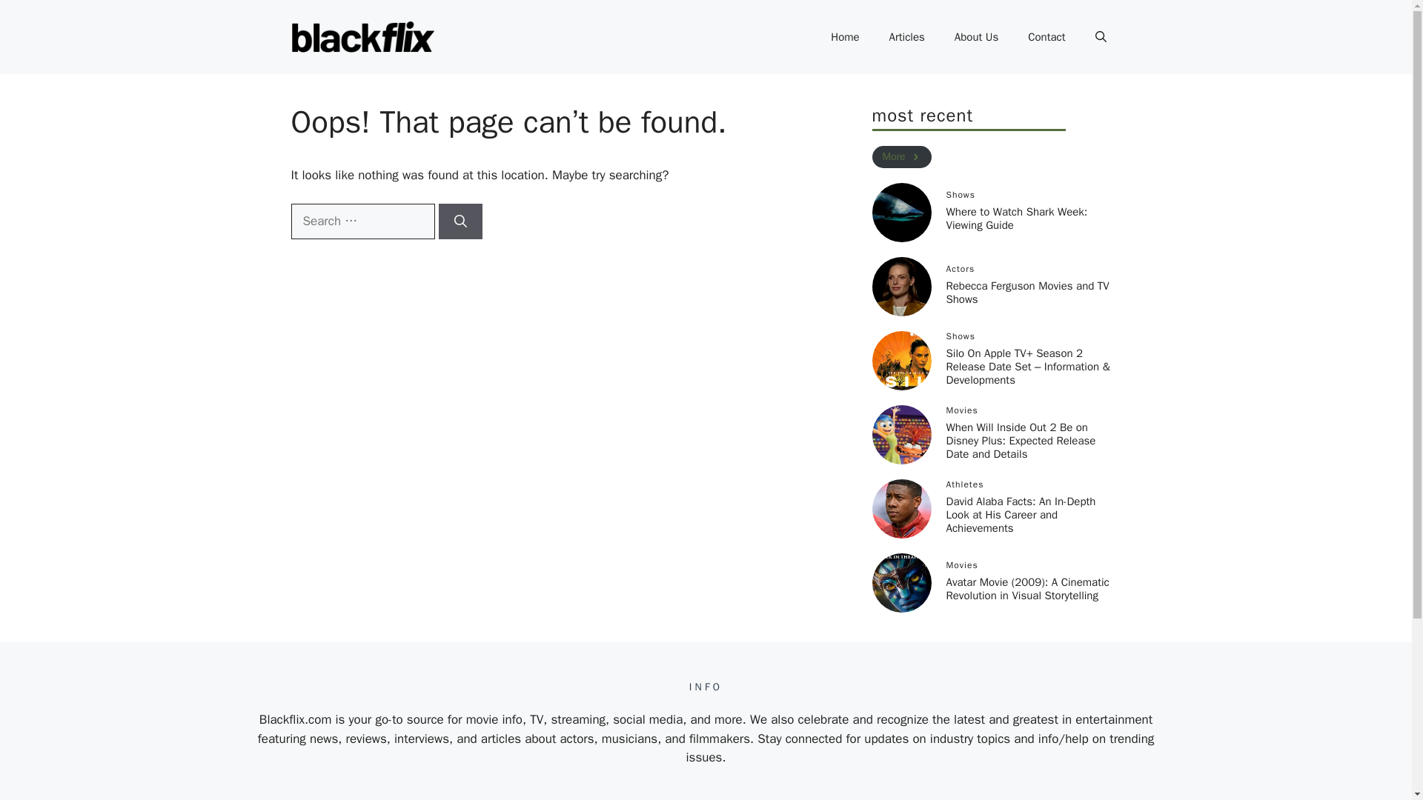 Image resolution: width=1423 pixels, height=800 pixels. What do you see at coordinates (900, 157) in the screenshot?
I see `More` at bounding box center [900, 157].